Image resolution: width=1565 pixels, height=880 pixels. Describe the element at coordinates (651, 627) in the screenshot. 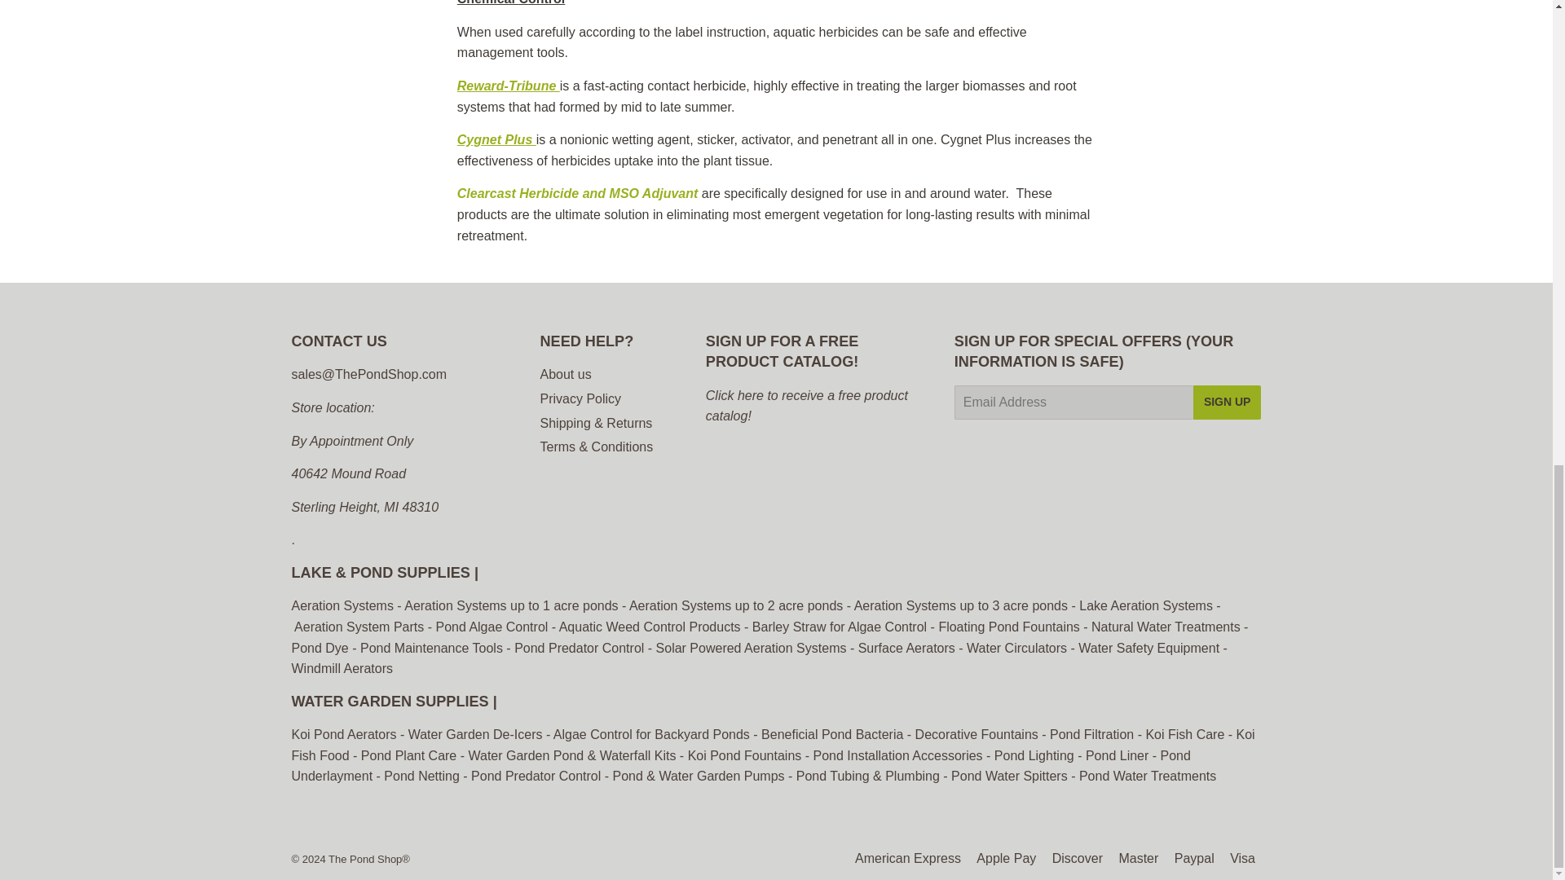

I see `Aquatic Weed Control Products` at that location.